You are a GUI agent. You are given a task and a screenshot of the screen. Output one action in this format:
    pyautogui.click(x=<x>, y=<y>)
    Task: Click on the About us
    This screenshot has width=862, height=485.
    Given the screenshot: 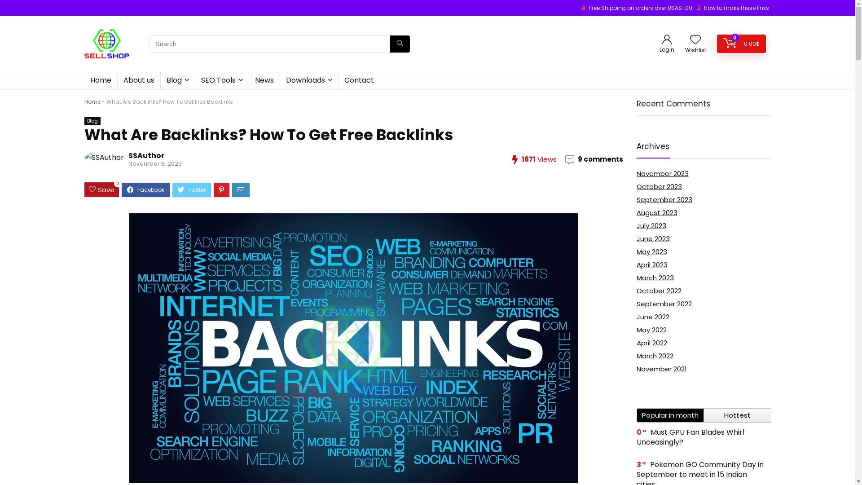 What is the action you would take?
    pyautogui.click(x=139, y=81)
    